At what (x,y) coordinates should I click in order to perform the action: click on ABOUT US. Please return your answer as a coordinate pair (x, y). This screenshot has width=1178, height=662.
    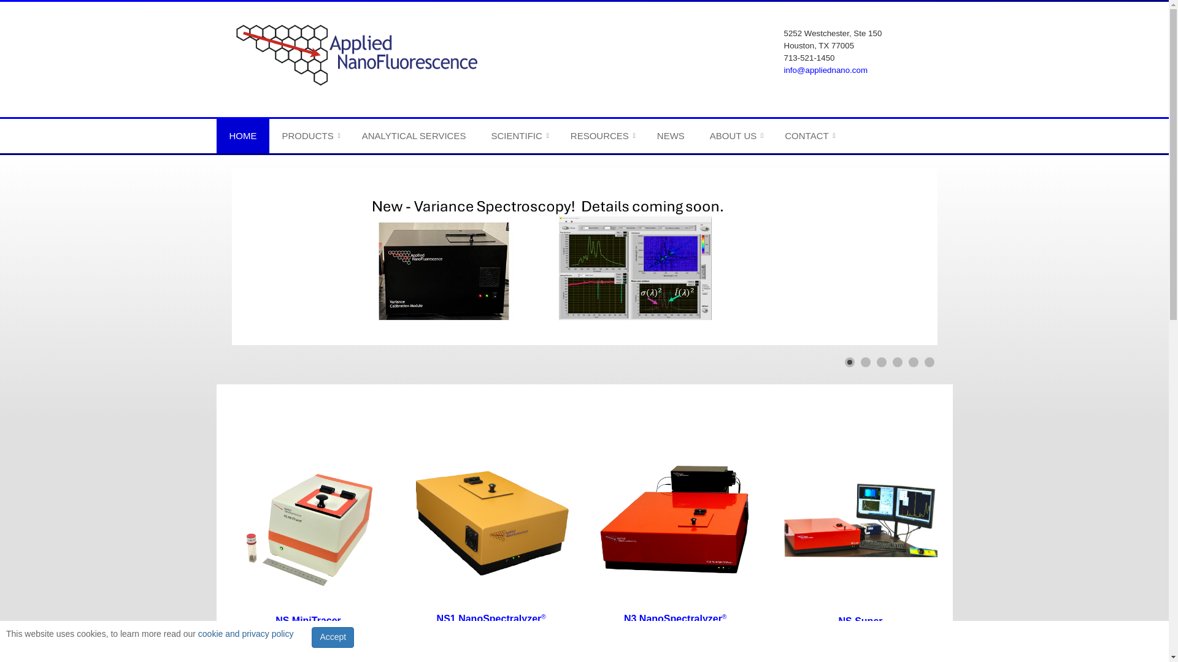
    Looking at the image, I should click on (734, 136).